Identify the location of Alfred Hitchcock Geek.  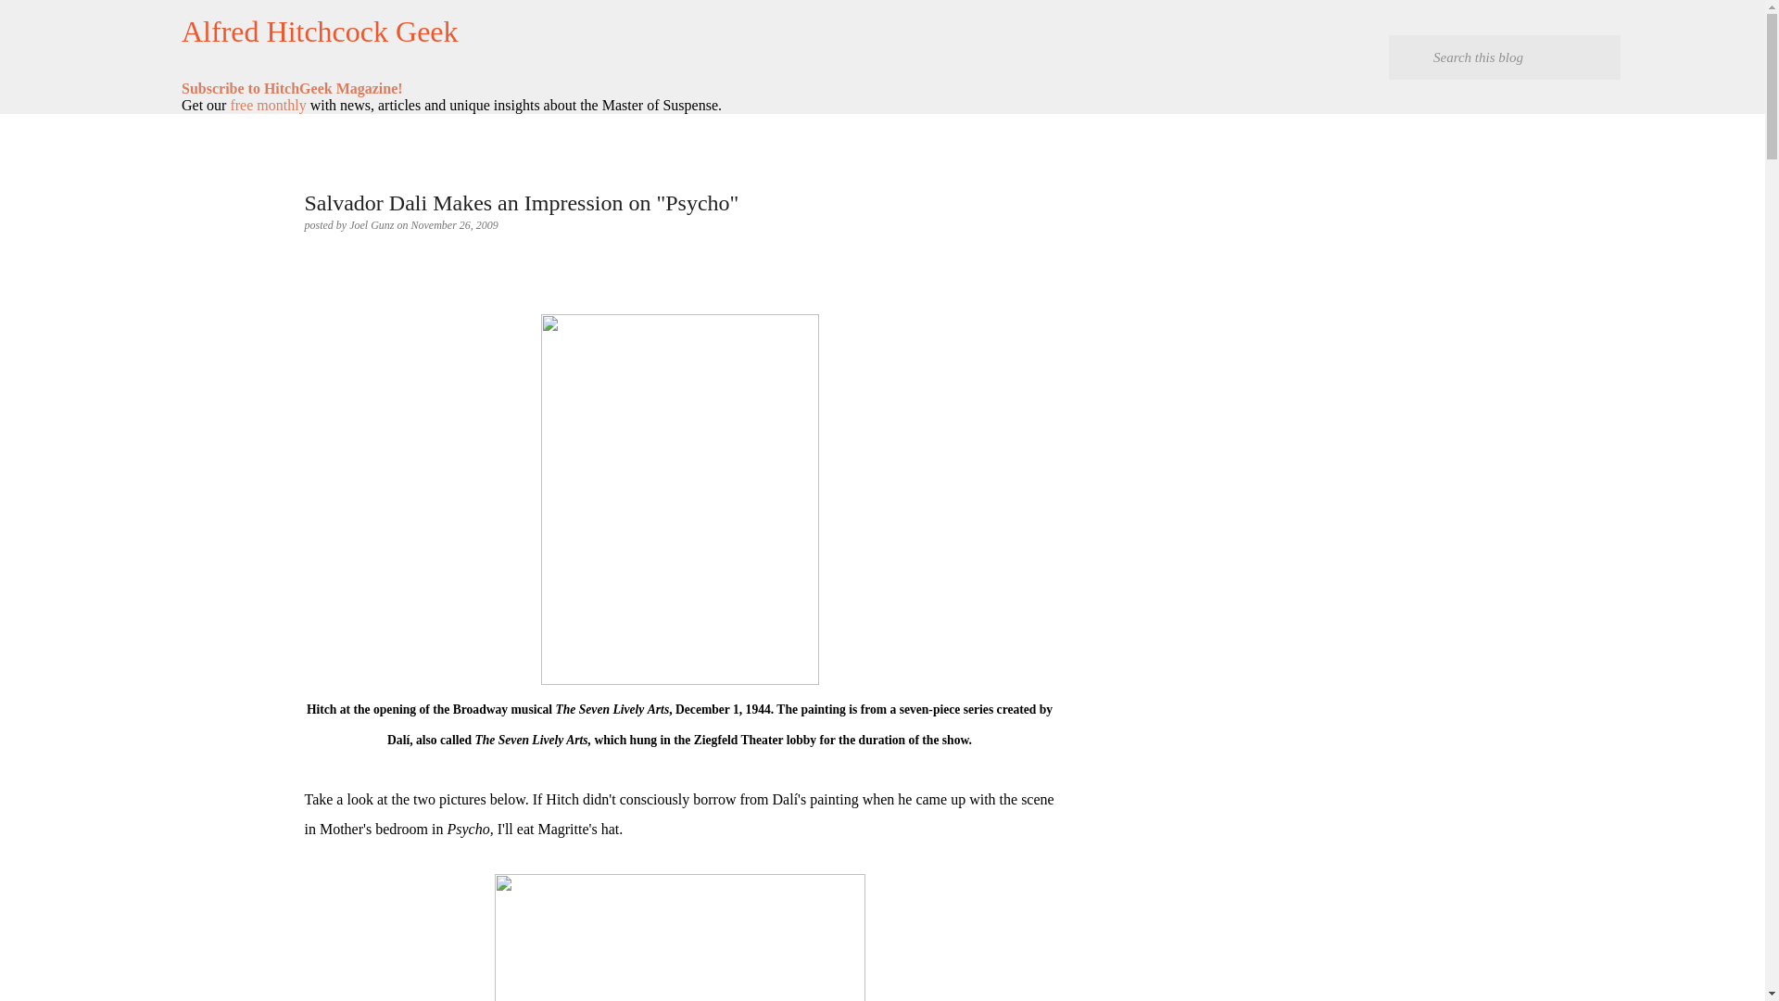
(320, 32).